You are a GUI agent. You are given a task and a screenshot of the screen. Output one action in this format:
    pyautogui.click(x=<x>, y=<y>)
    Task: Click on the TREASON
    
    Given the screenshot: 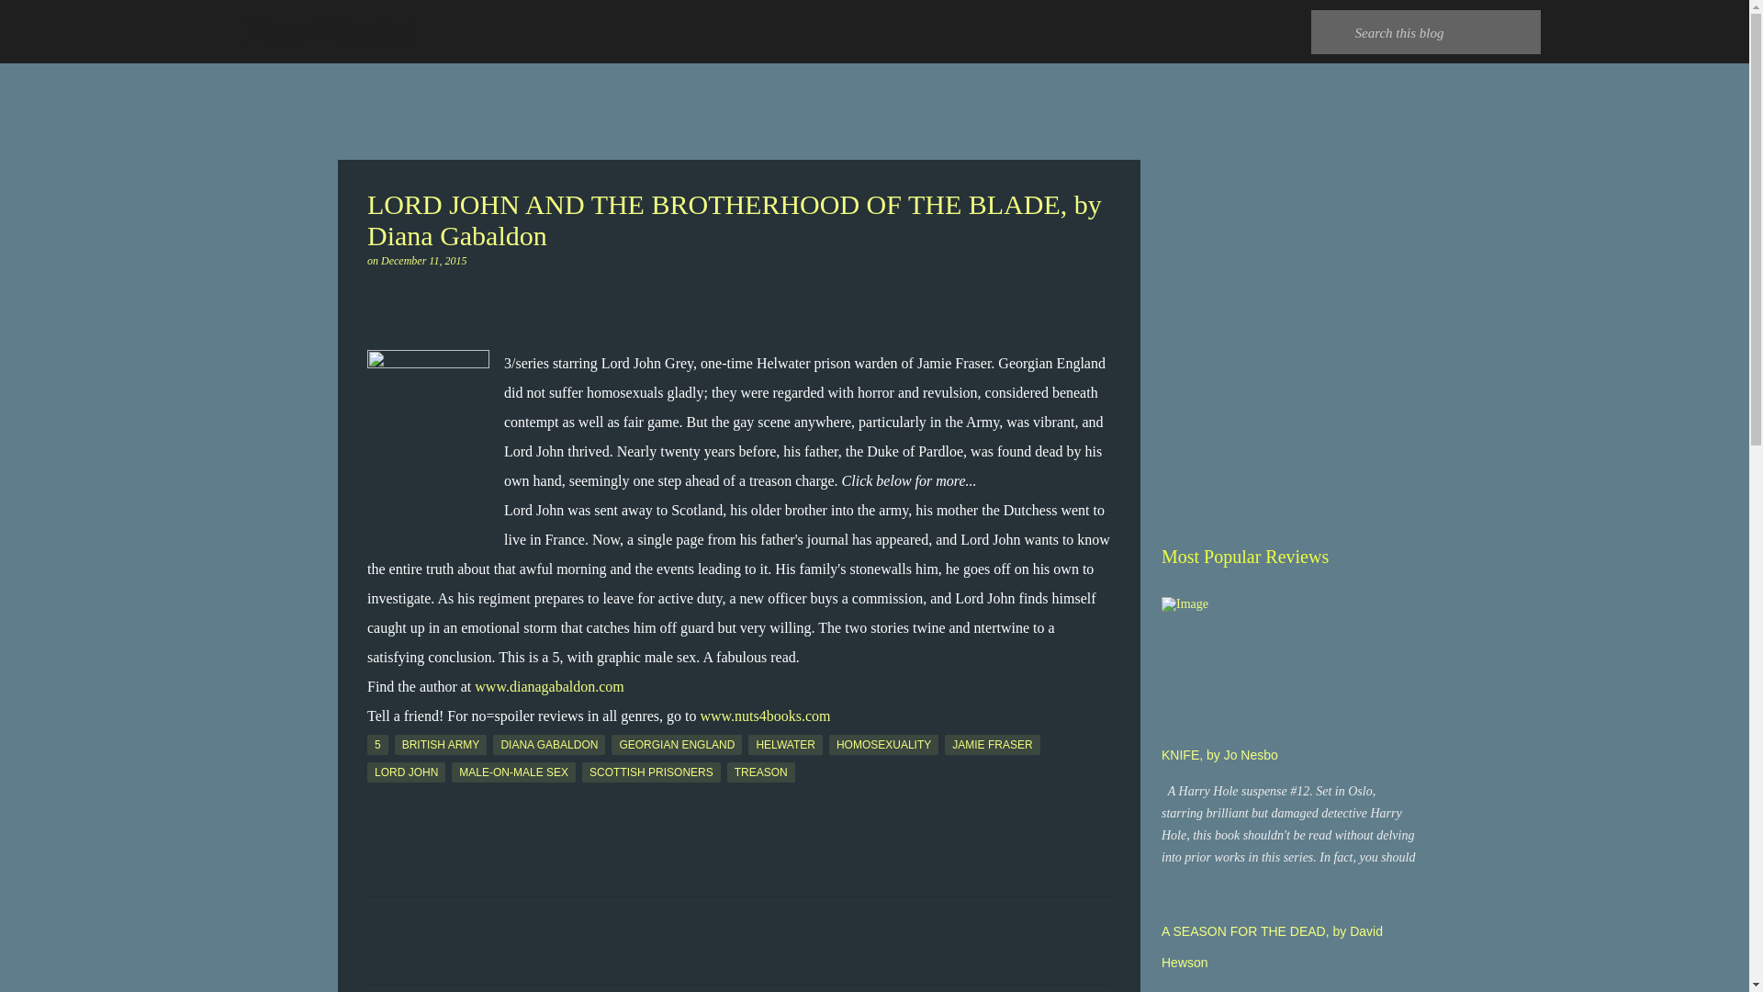 What is the action you would take?
    pyautogui.click(x=760, y=772)
    